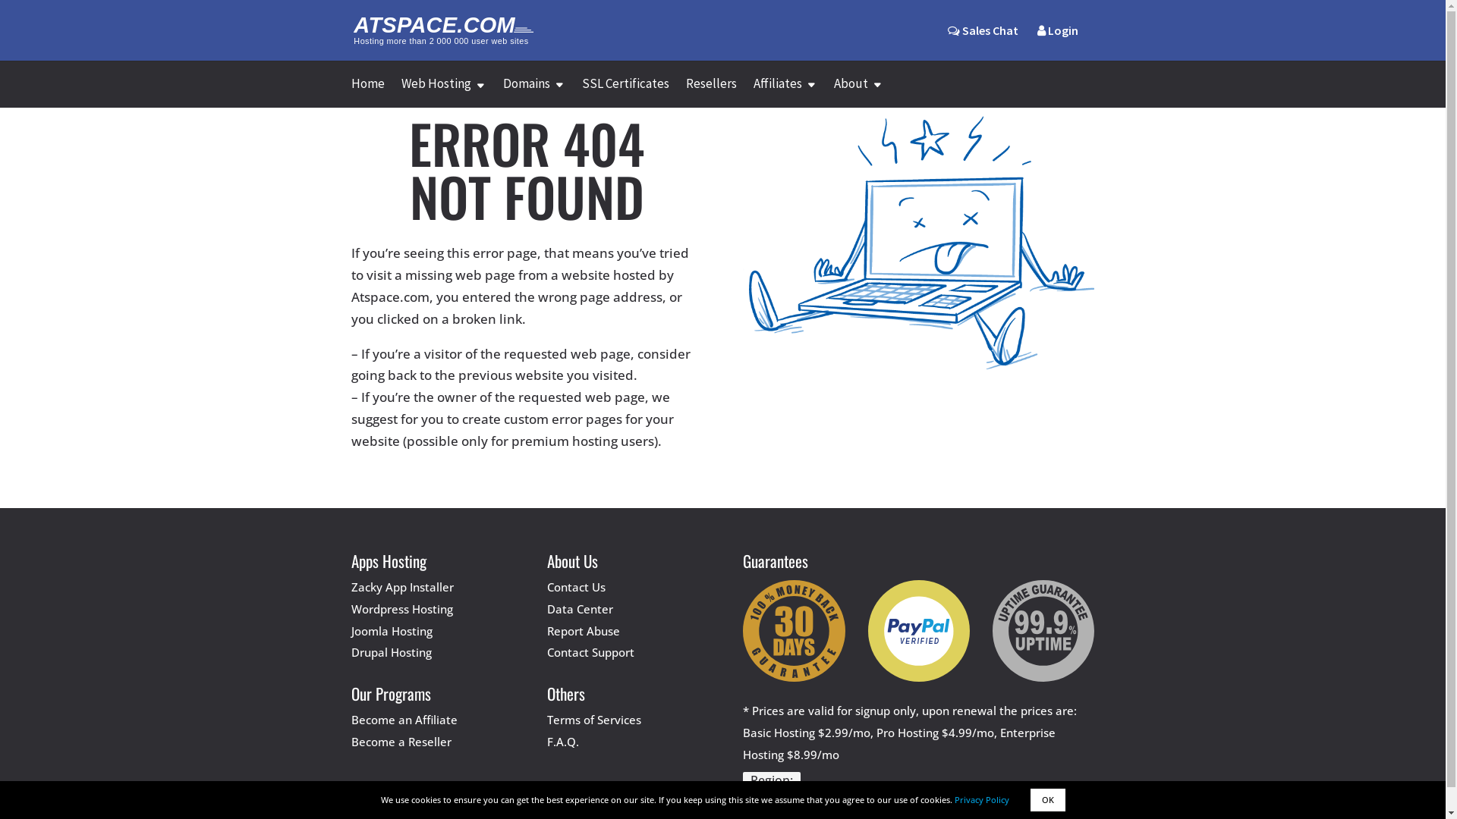 The width and height of the screenshot is (1457, 819). What do you see at coordinates (1057, 42) in the screenshot?
I see `Login` at bounding box center [1057, 42].